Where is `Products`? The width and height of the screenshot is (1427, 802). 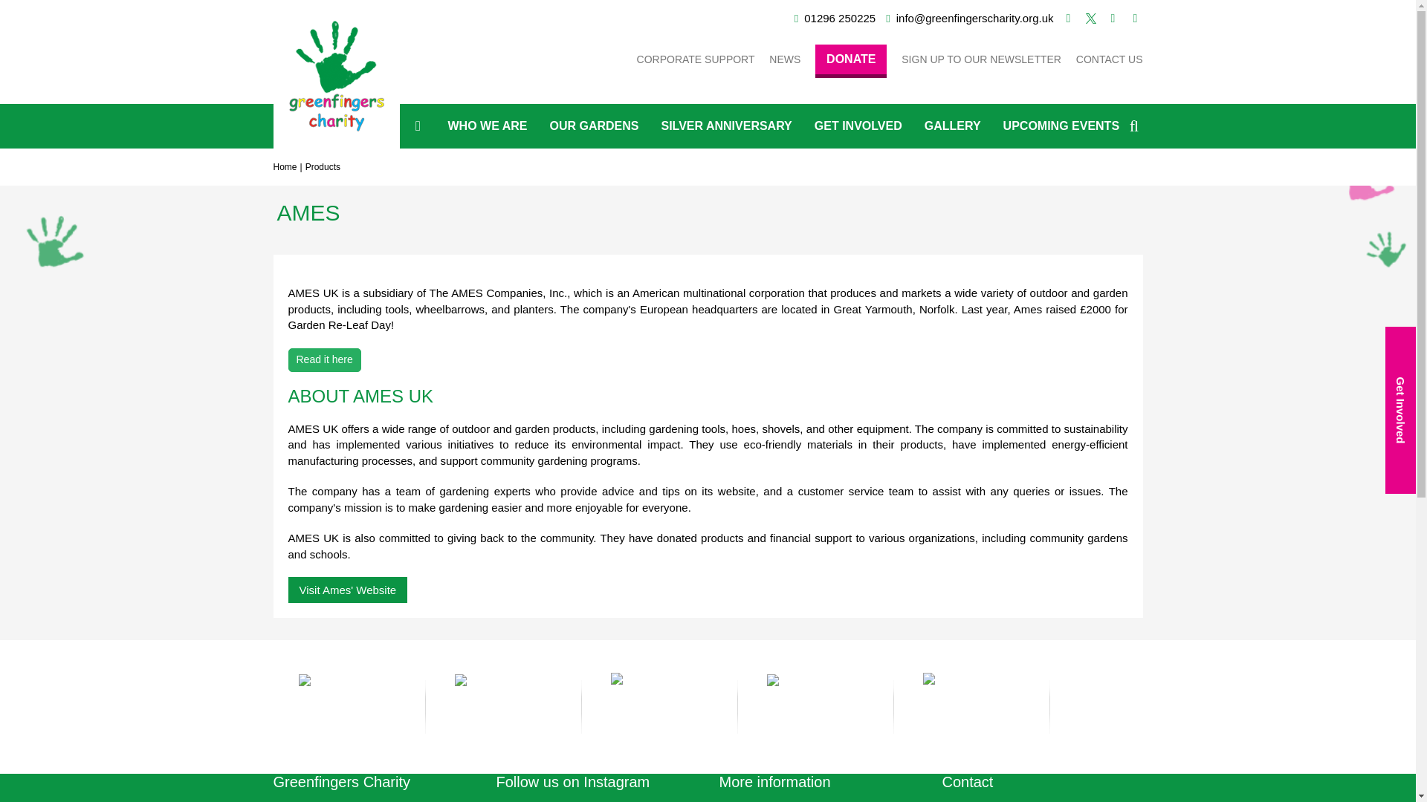 Products is located at coordinates (323, 167).